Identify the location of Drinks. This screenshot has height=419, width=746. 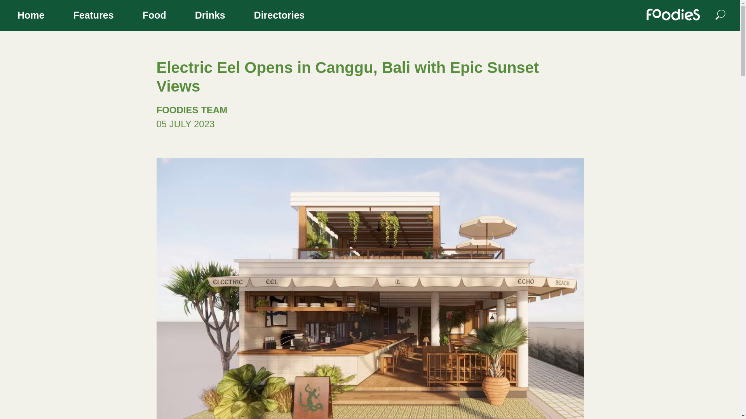
(210, 16).